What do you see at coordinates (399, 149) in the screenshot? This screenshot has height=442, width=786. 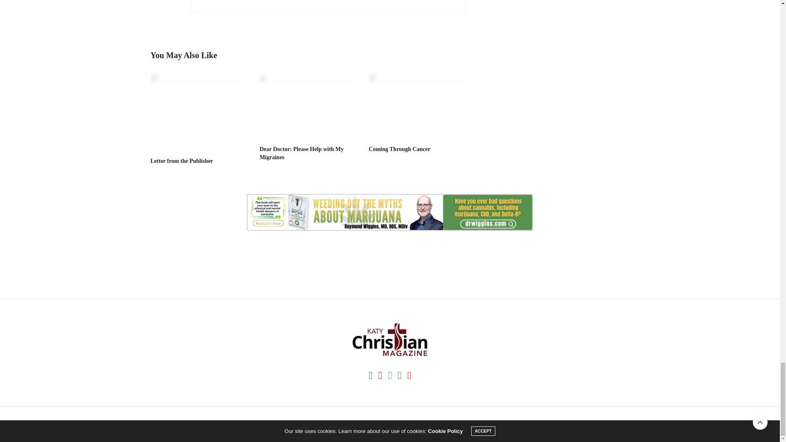 I see `Coming Through Cancer` at bounding box center [399, 149].